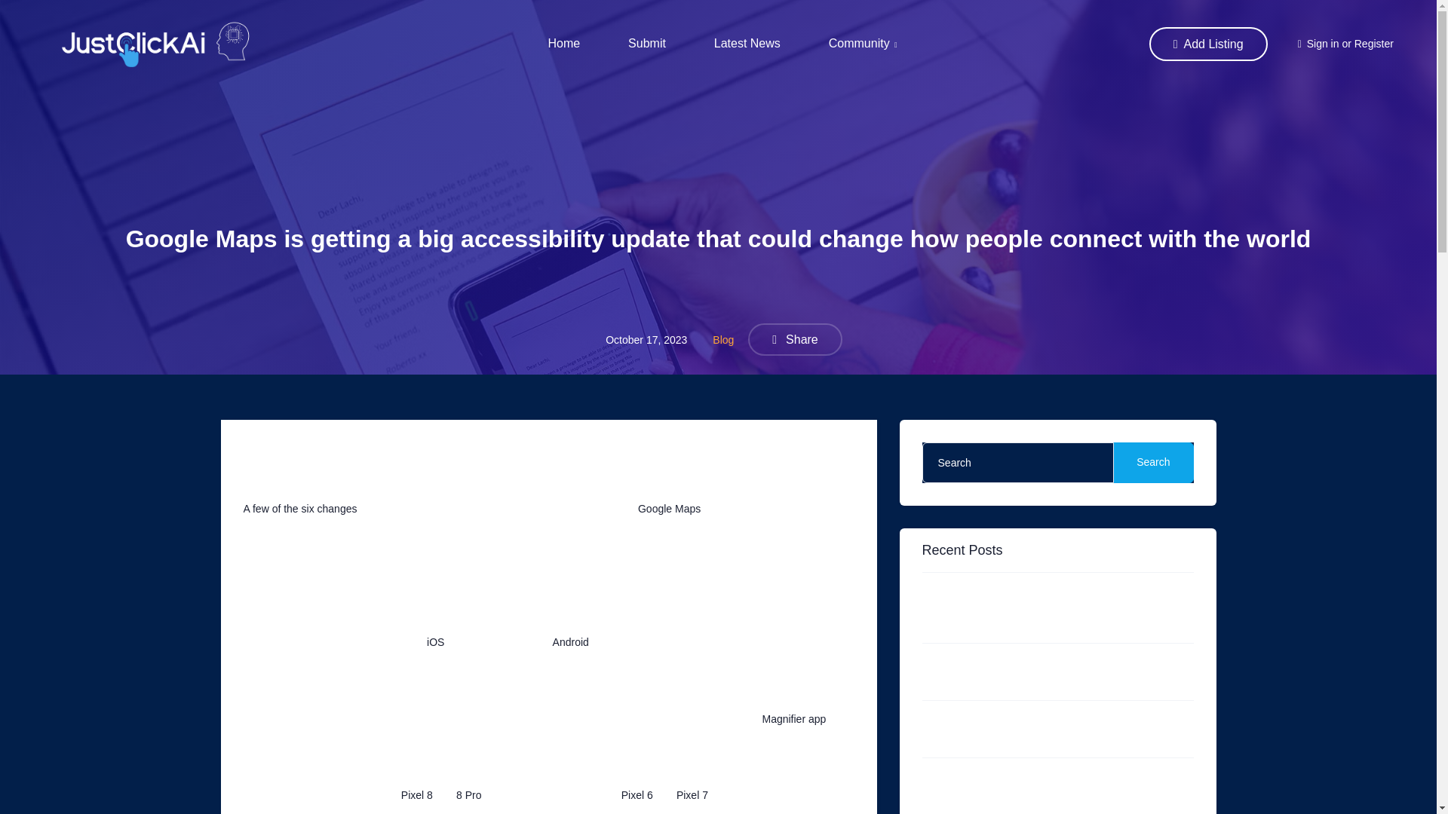 The image size is (1448, 814). Describe the element at coordinates (468, 794) in the screenshot. I see `8 Pro` at that location.